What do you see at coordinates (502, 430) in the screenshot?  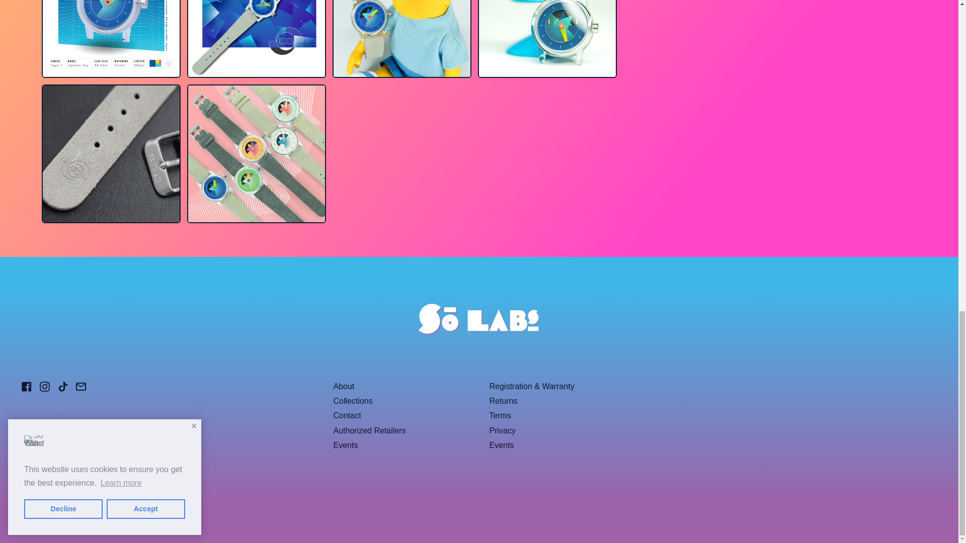 I see `Privacy` at bounding box center [502, 430].